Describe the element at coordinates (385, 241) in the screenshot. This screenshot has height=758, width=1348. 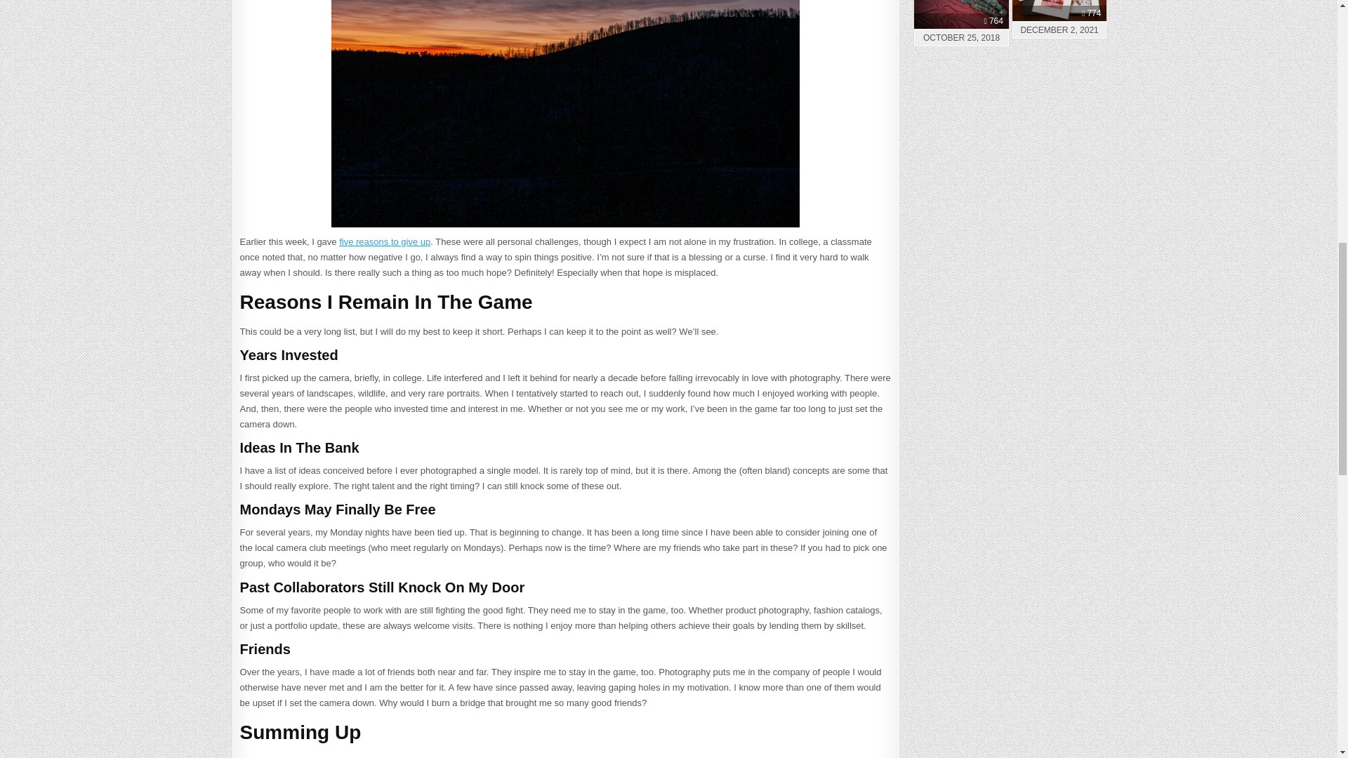
I see `five reasons to give up` at that location.